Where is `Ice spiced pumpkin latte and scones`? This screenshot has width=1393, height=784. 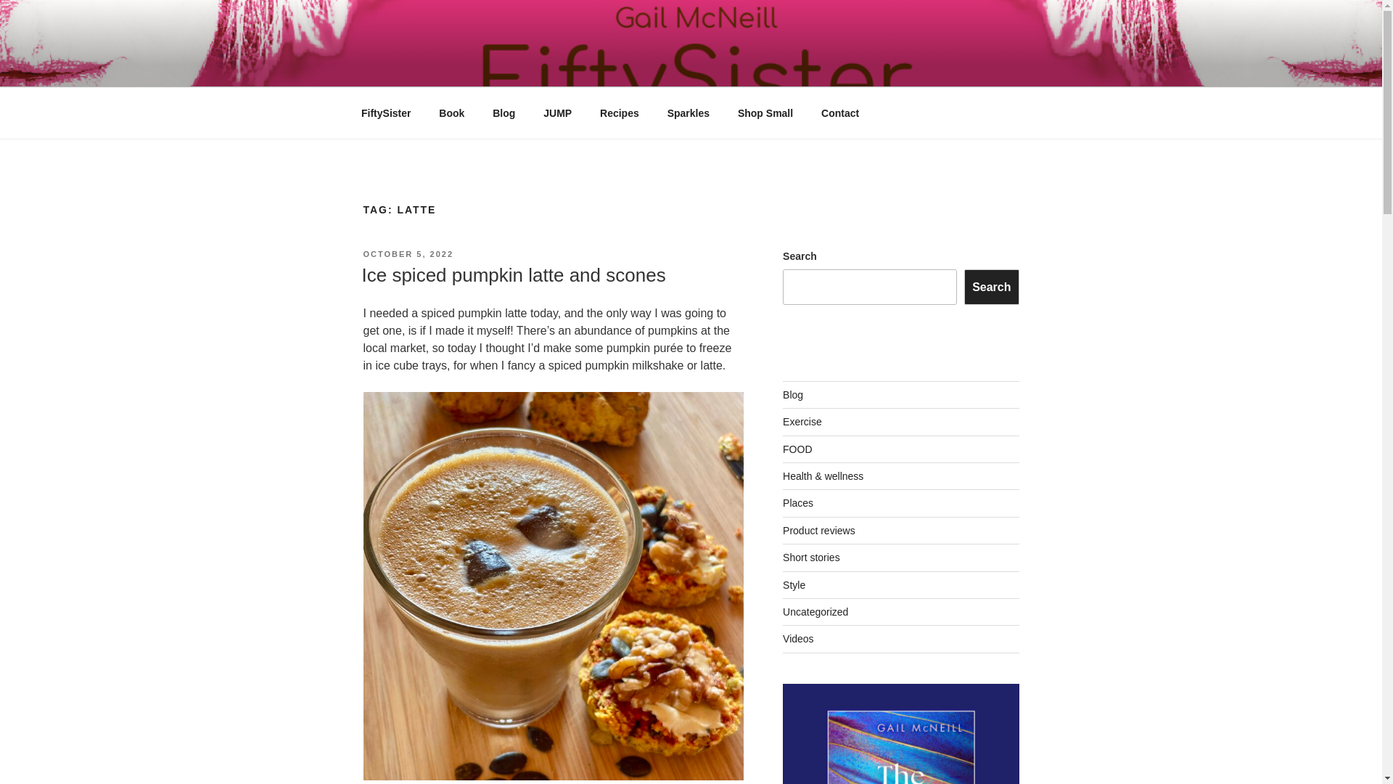
Ice spiced pumpkin latte and scones is located at coordinates (513, 274).